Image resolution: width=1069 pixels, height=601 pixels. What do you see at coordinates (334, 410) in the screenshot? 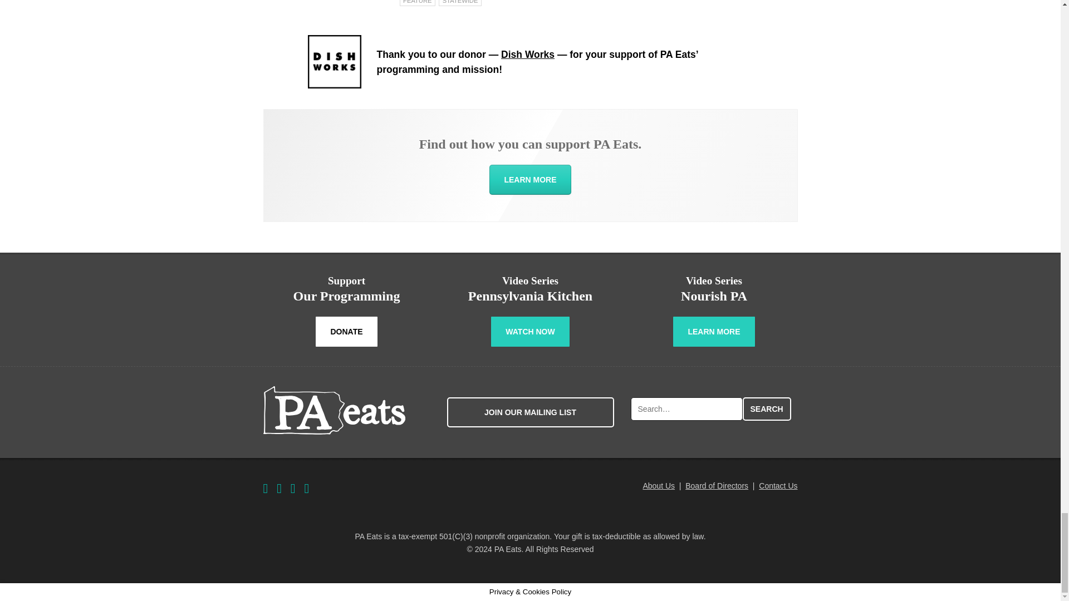
I see `PA Eats Logo` at bounding box center [334, 410].